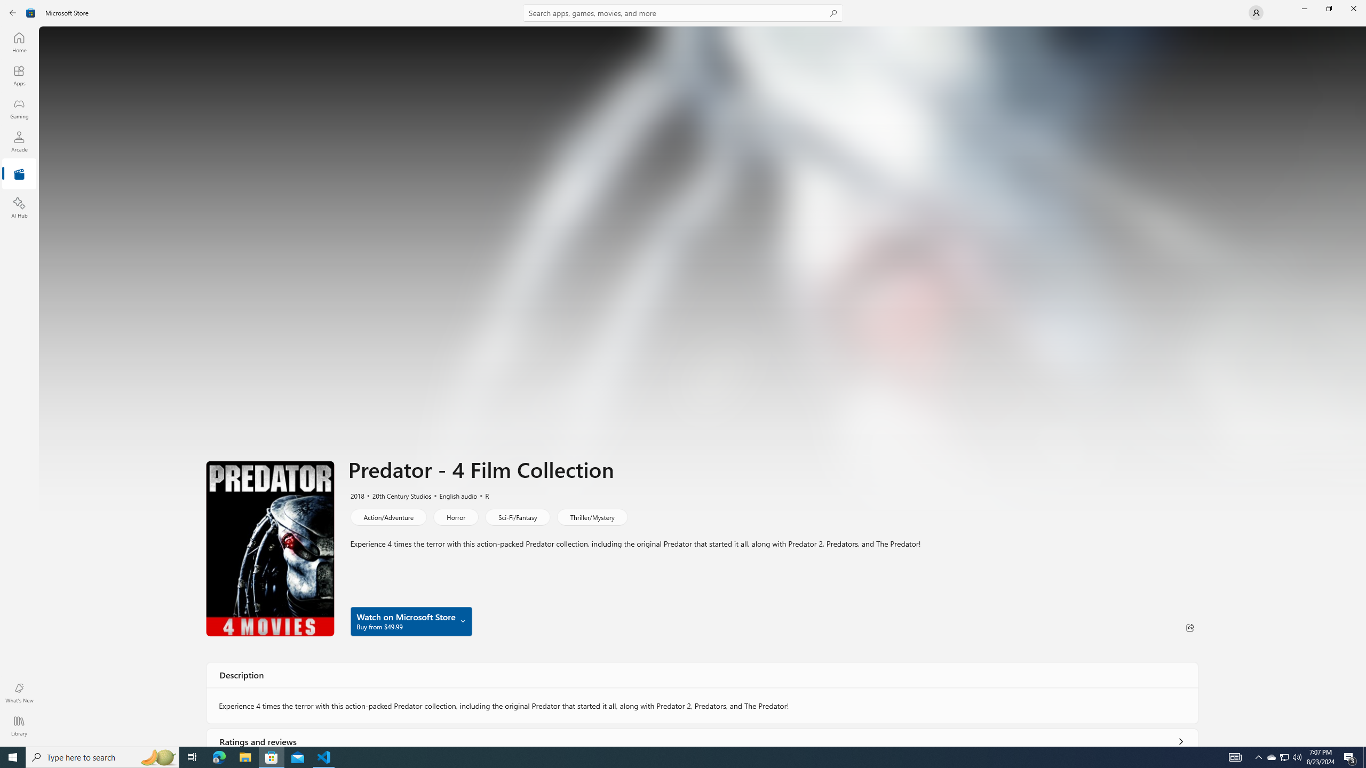 This screenshot has width=1366, height=768. I want to click on Library, so click(19, 726).